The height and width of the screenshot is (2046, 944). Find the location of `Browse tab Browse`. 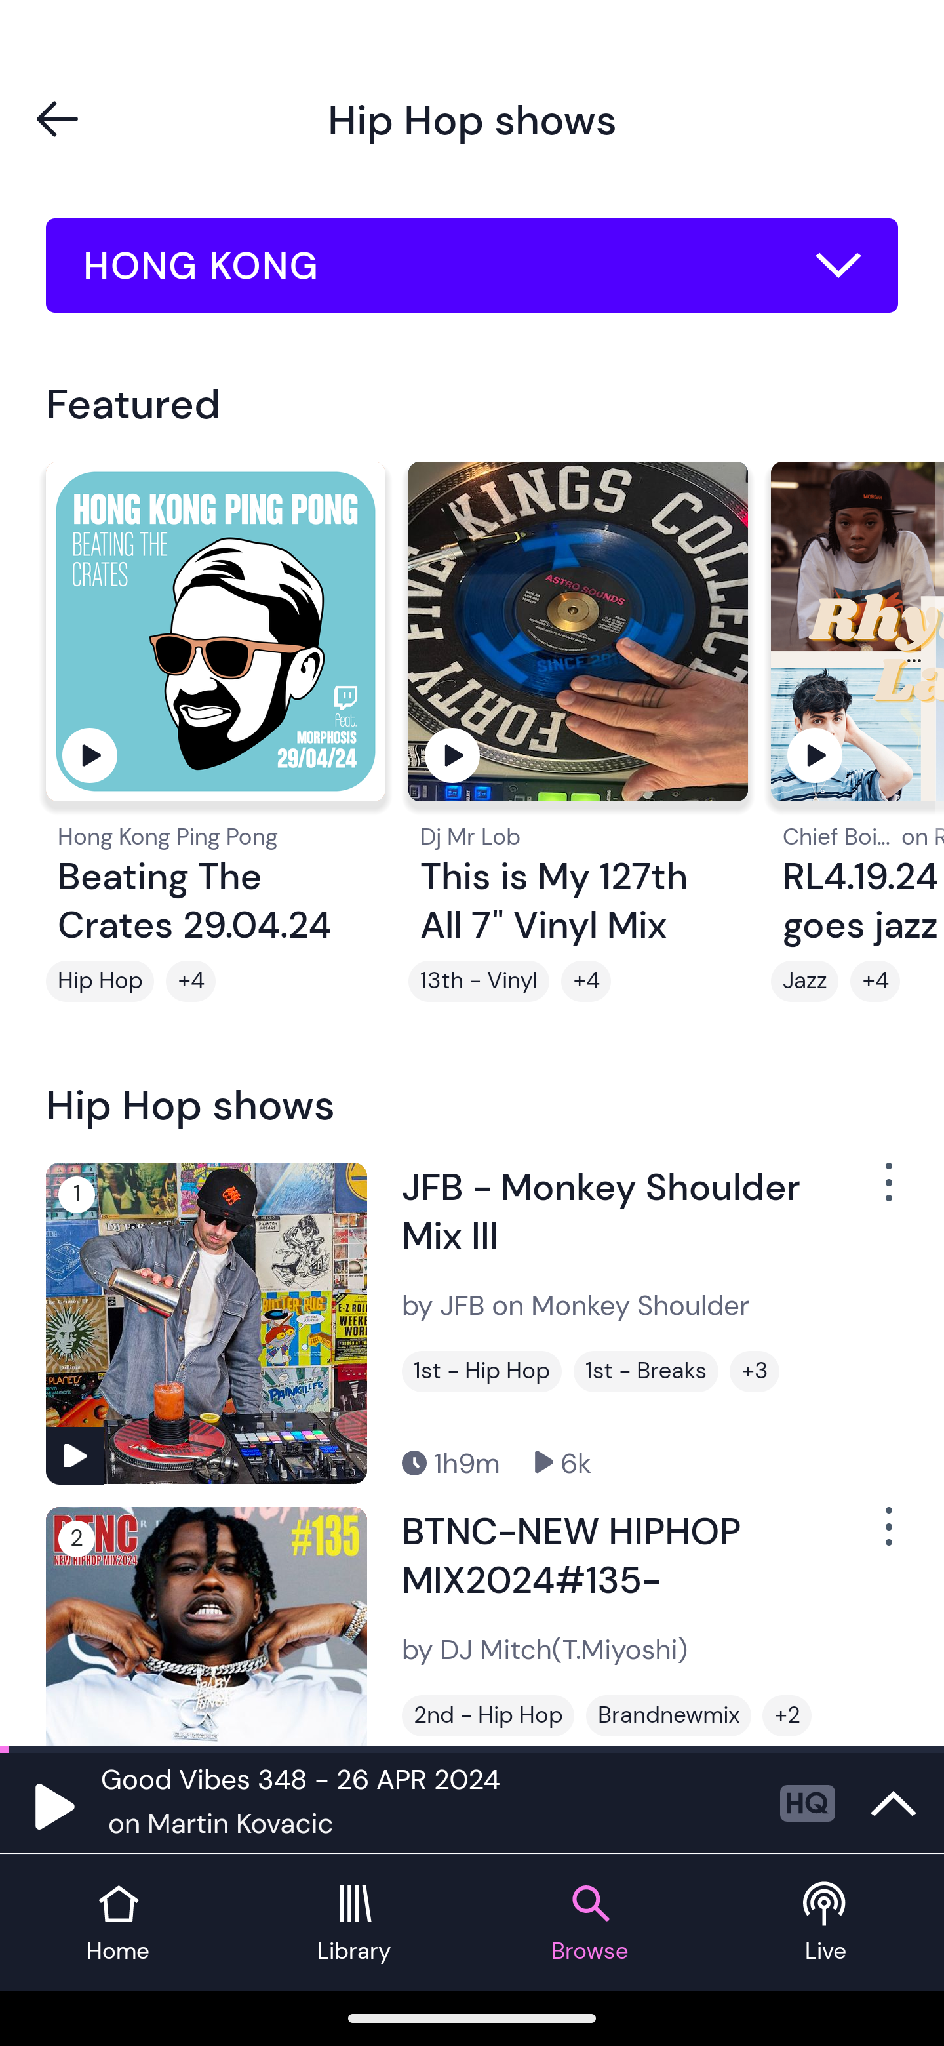

Browse tab Browse is located at coordinates (590, 1923).